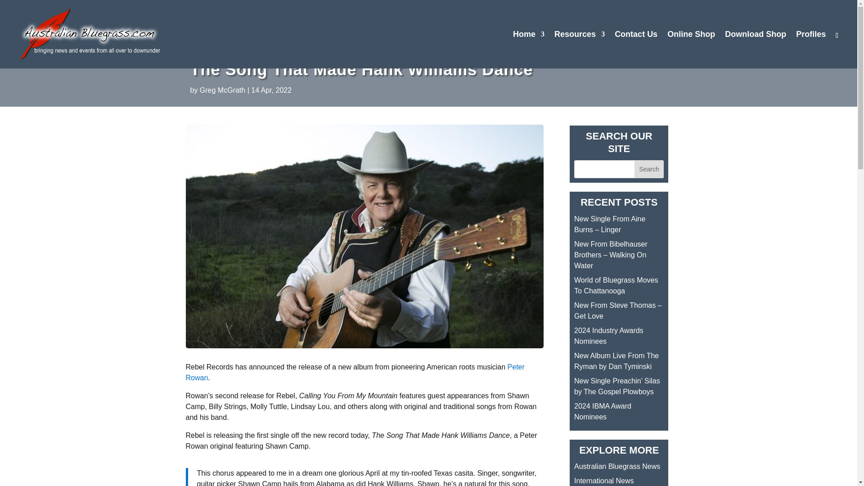  I want to click on Posts by Greg McGrath, so click(222, 90).